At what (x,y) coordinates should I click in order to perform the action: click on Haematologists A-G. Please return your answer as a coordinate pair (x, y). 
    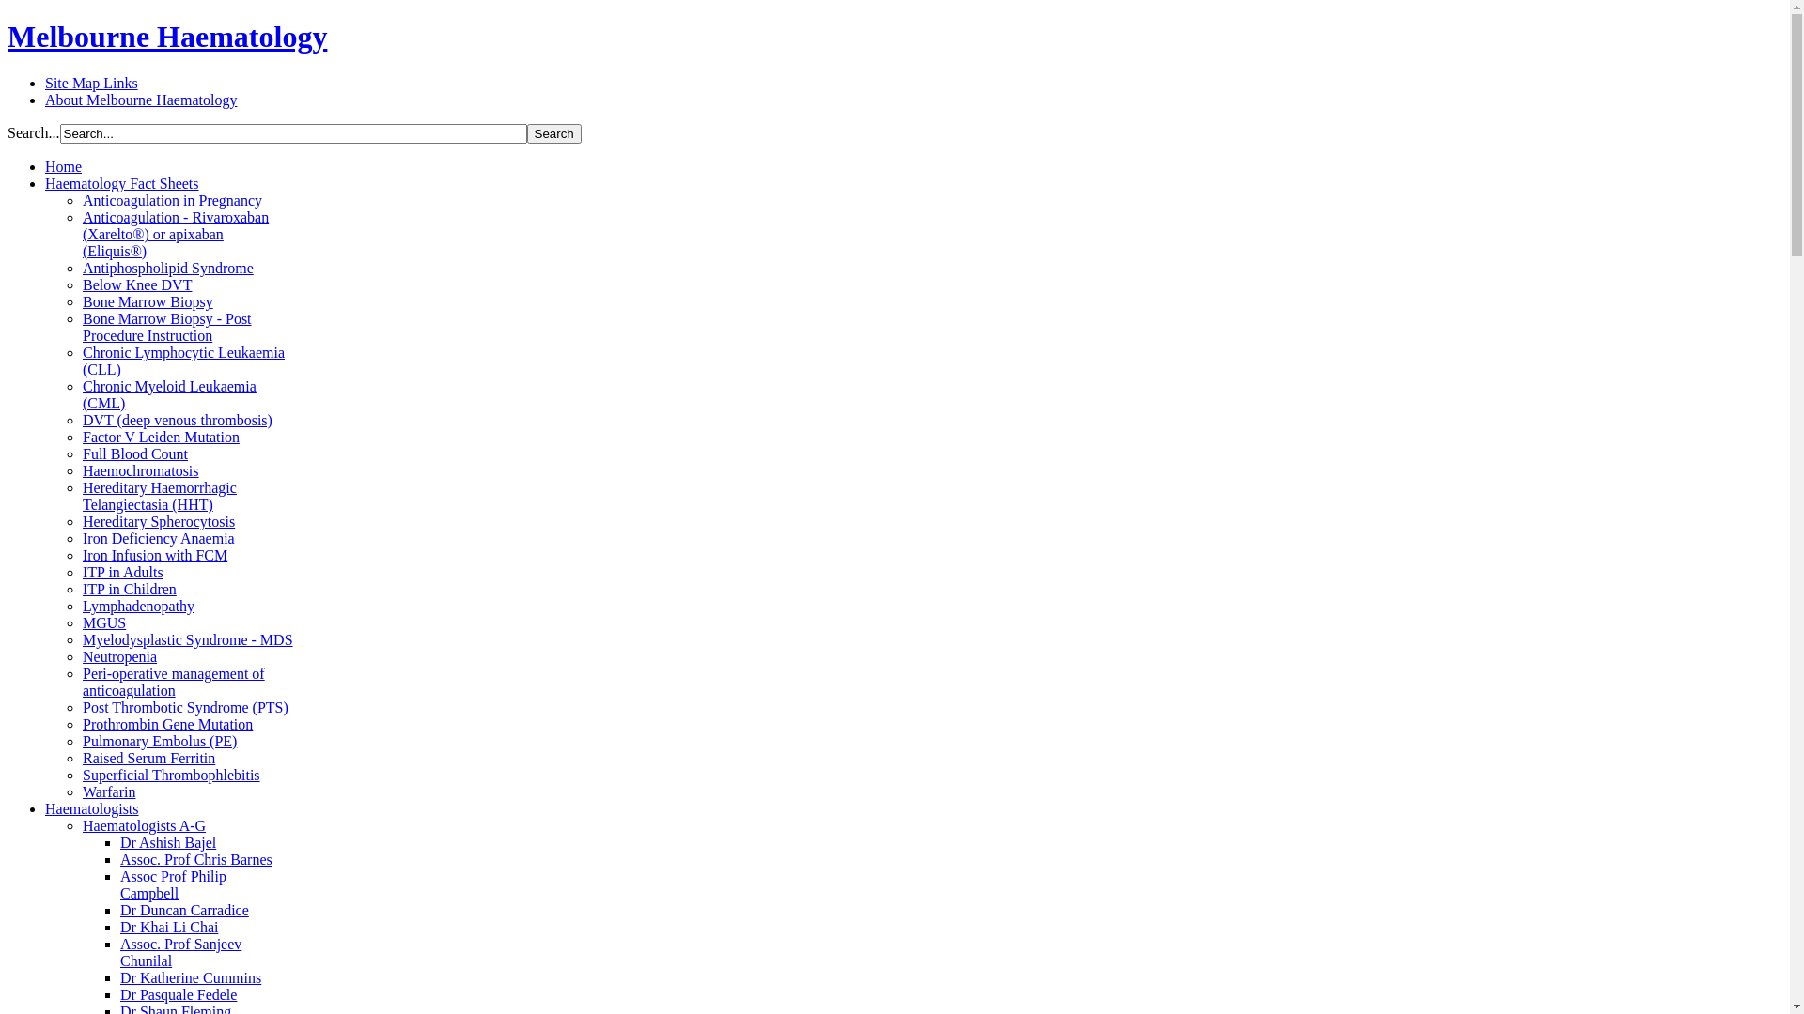
    Looking at the image, I should click on (145, 826).